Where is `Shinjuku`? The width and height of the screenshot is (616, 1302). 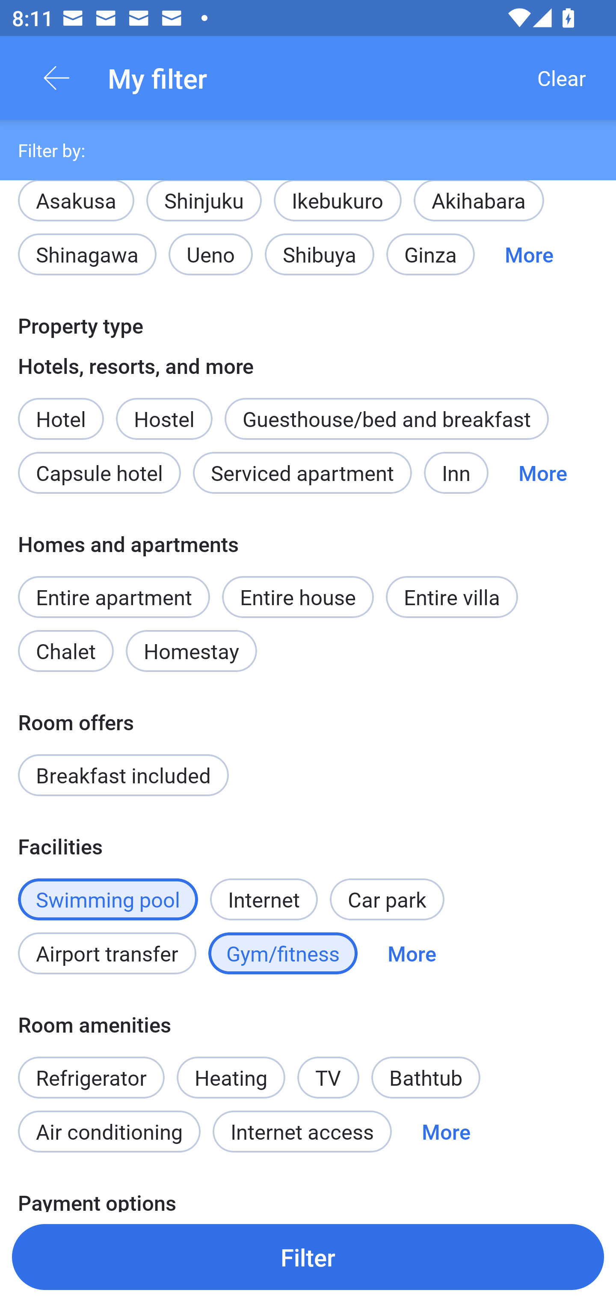
Shinjuku is located at coordinates (204, 208).